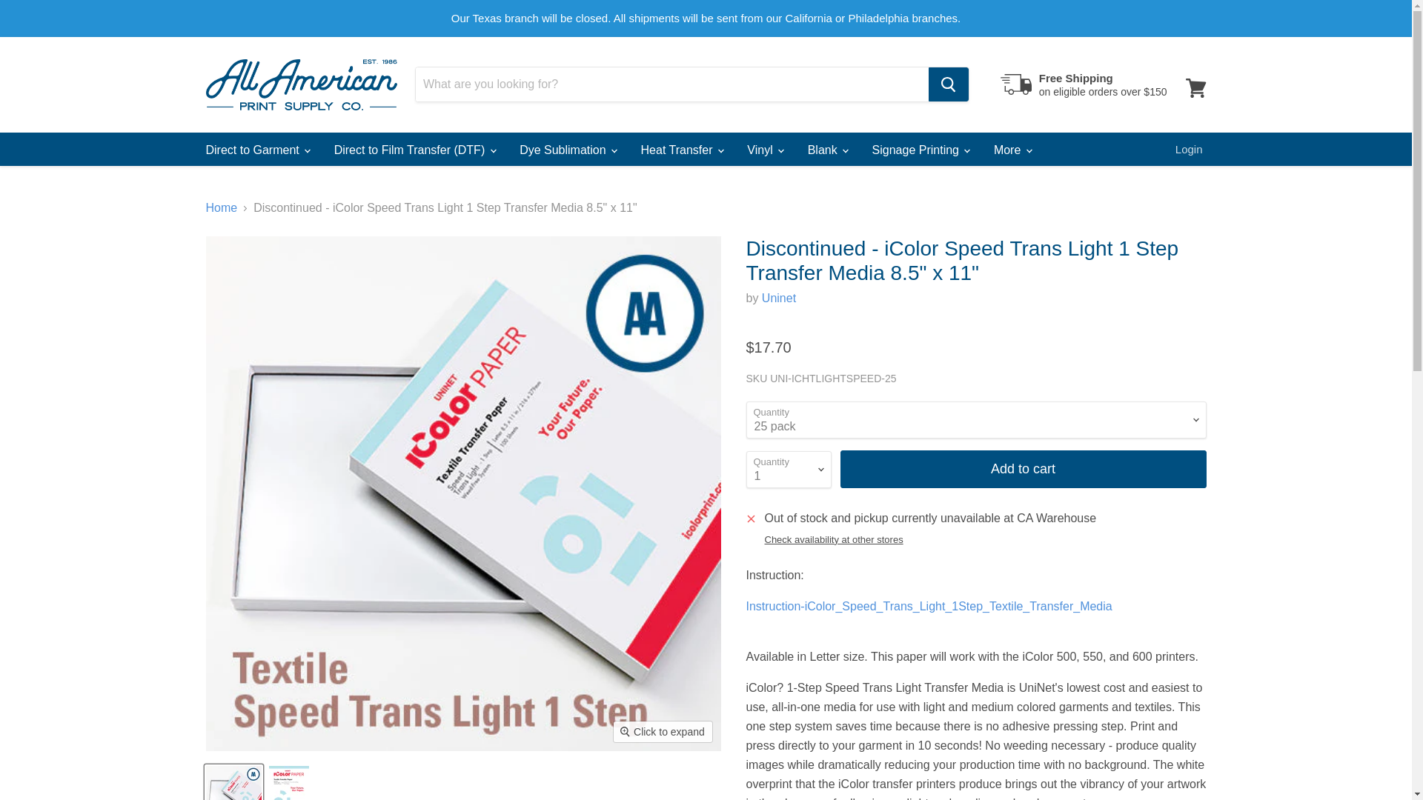 The width and height of the screenshot is (1423, 800). I want to click on Uninet, so click(778, 298).